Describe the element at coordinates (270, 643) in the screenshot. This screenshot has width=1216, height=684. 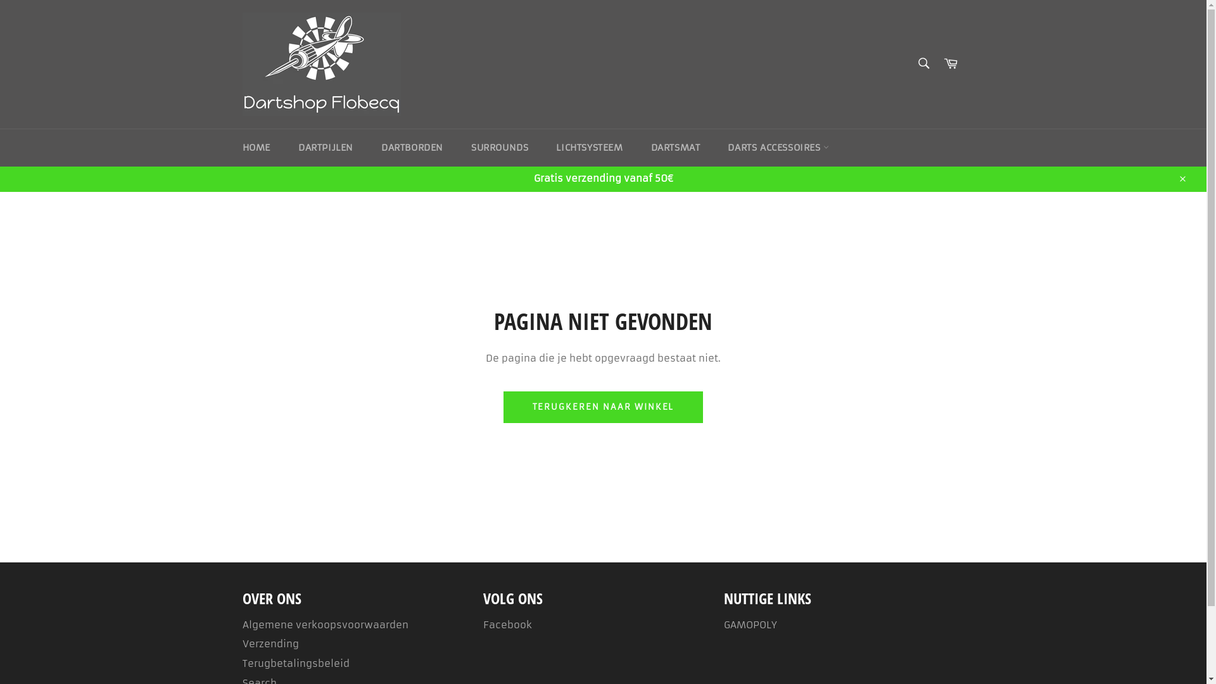
I see `Verzending` at that location.